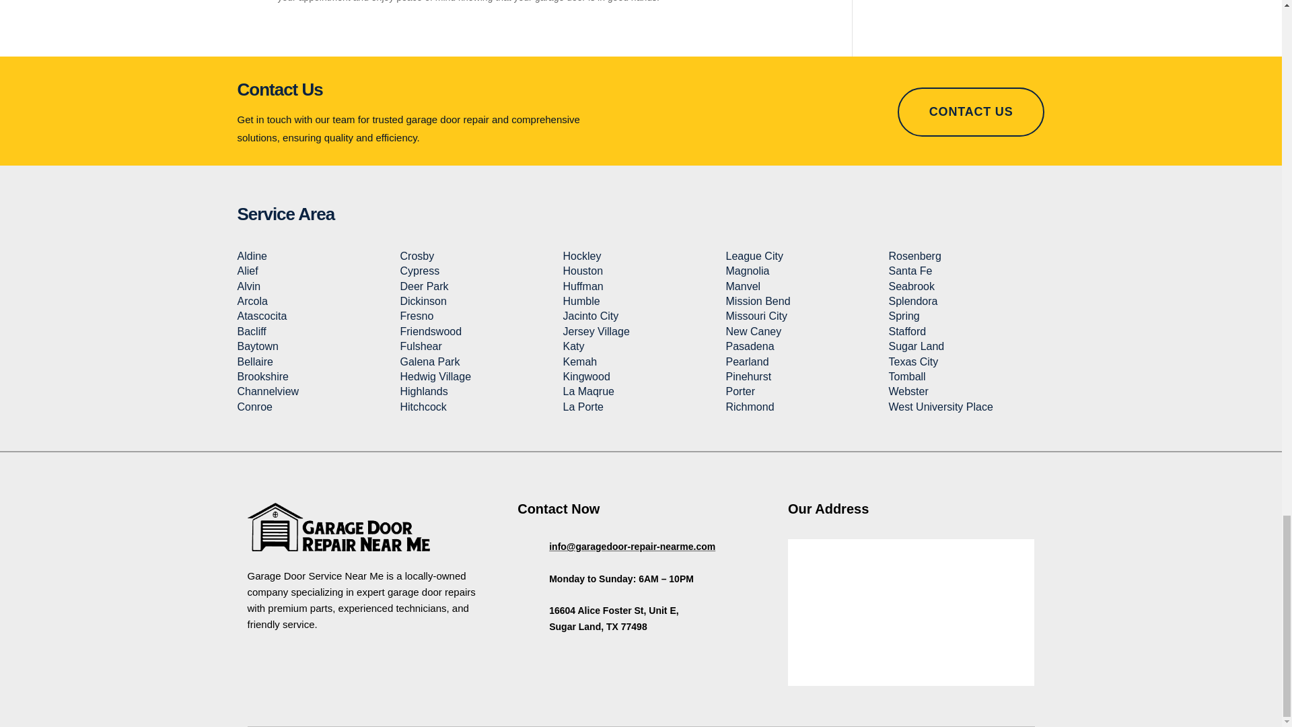 The width and height of the screenshot is (1292, 727). What do you see at coordinates (246, 271) in the screenshot?
I see `Alief` at bounding box center [246, 271].